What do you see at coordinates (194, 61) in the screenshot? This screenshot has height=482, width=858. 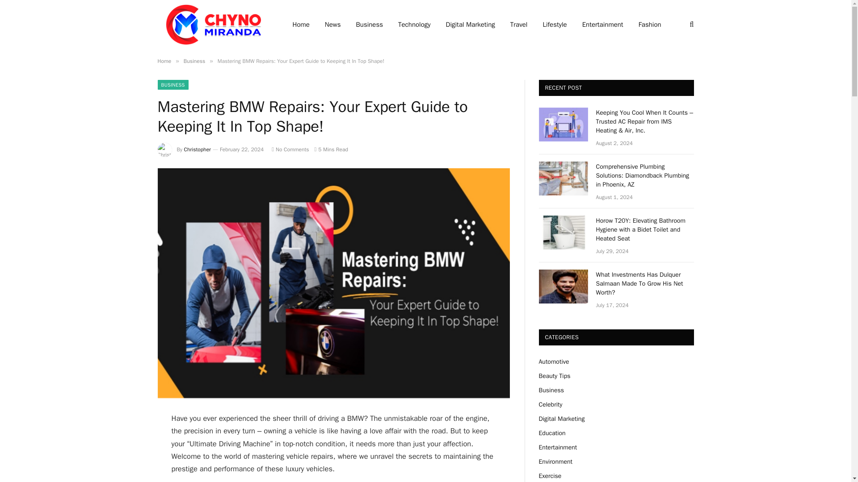 I see `Business` at bounding box center [194, 61].